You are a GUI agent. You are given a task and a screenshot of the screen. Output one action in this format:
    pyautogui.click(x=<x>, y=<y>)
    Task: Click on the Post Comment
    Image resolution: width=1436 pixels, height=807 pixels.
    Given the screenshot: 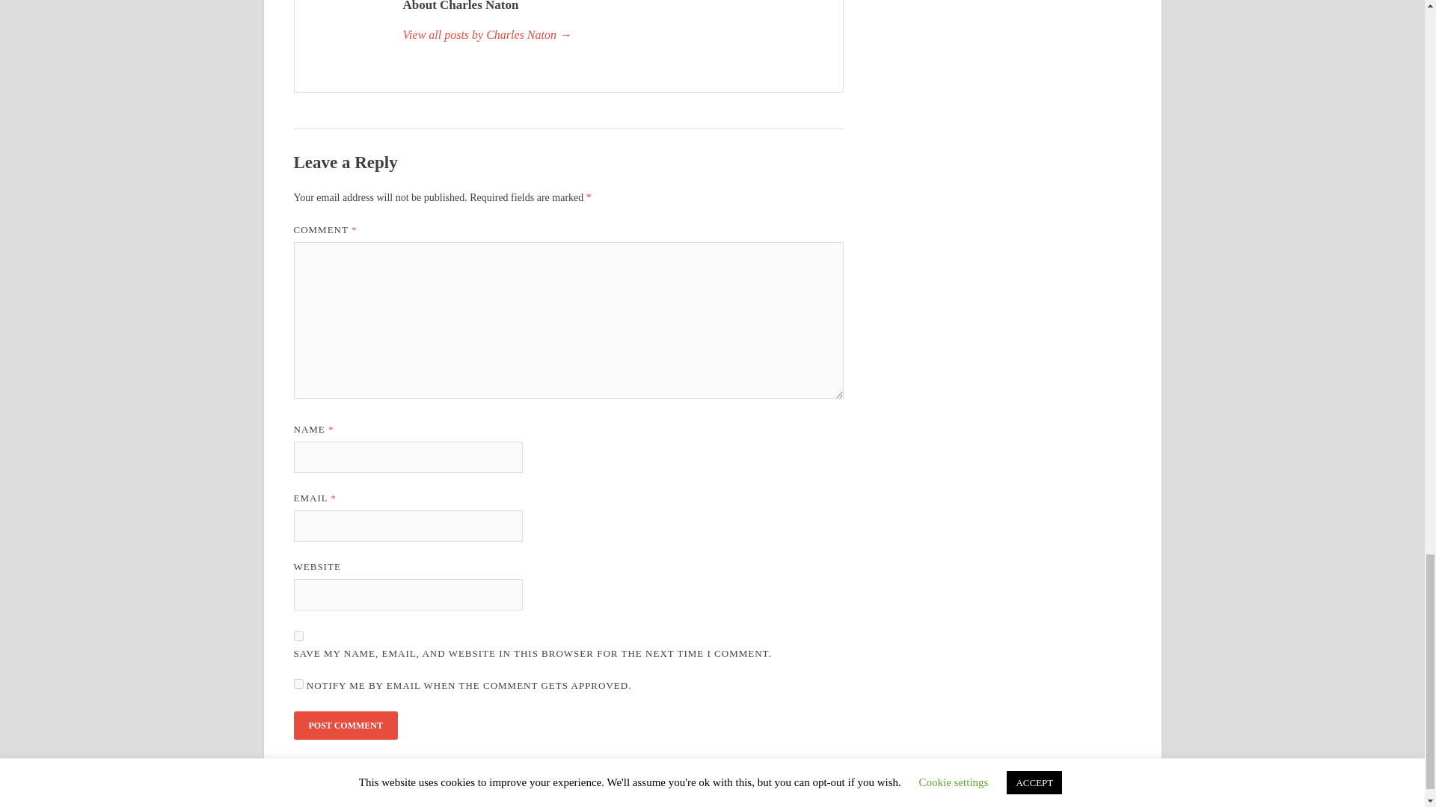 What is the action you would take?
    pyautogui.click(x=345, y=725)
    